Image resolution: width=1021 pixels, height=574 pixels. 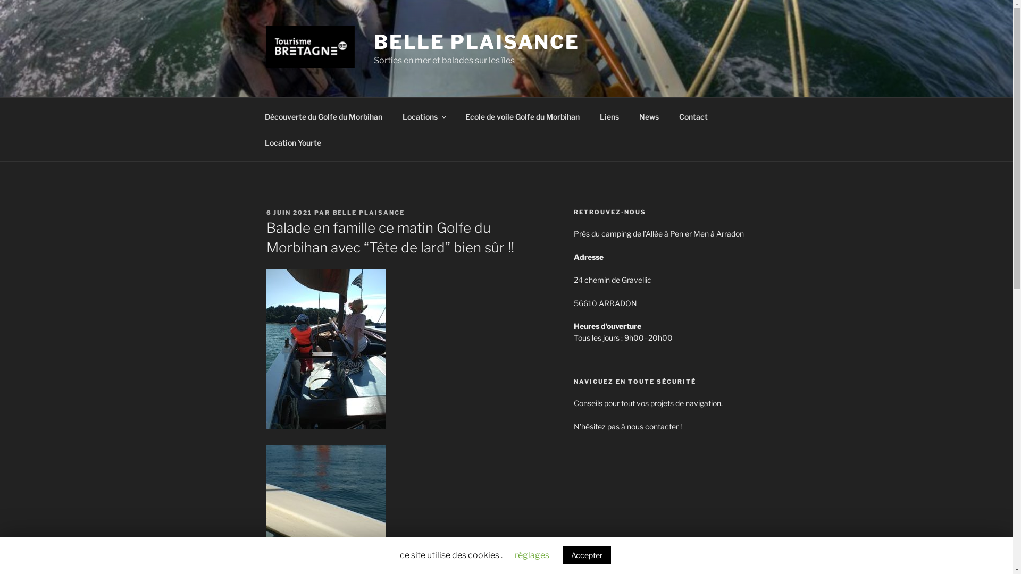 What do you see at coordinates (0, 0) in the screenshot?
I see `Aller au contenu principal` at bounding box center [0, 0].